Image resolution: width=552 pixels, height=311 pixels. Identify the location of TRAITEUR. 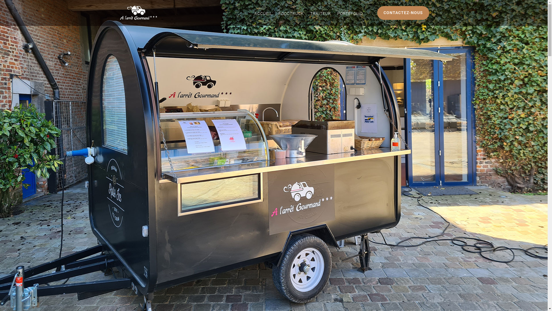
(320, 15).